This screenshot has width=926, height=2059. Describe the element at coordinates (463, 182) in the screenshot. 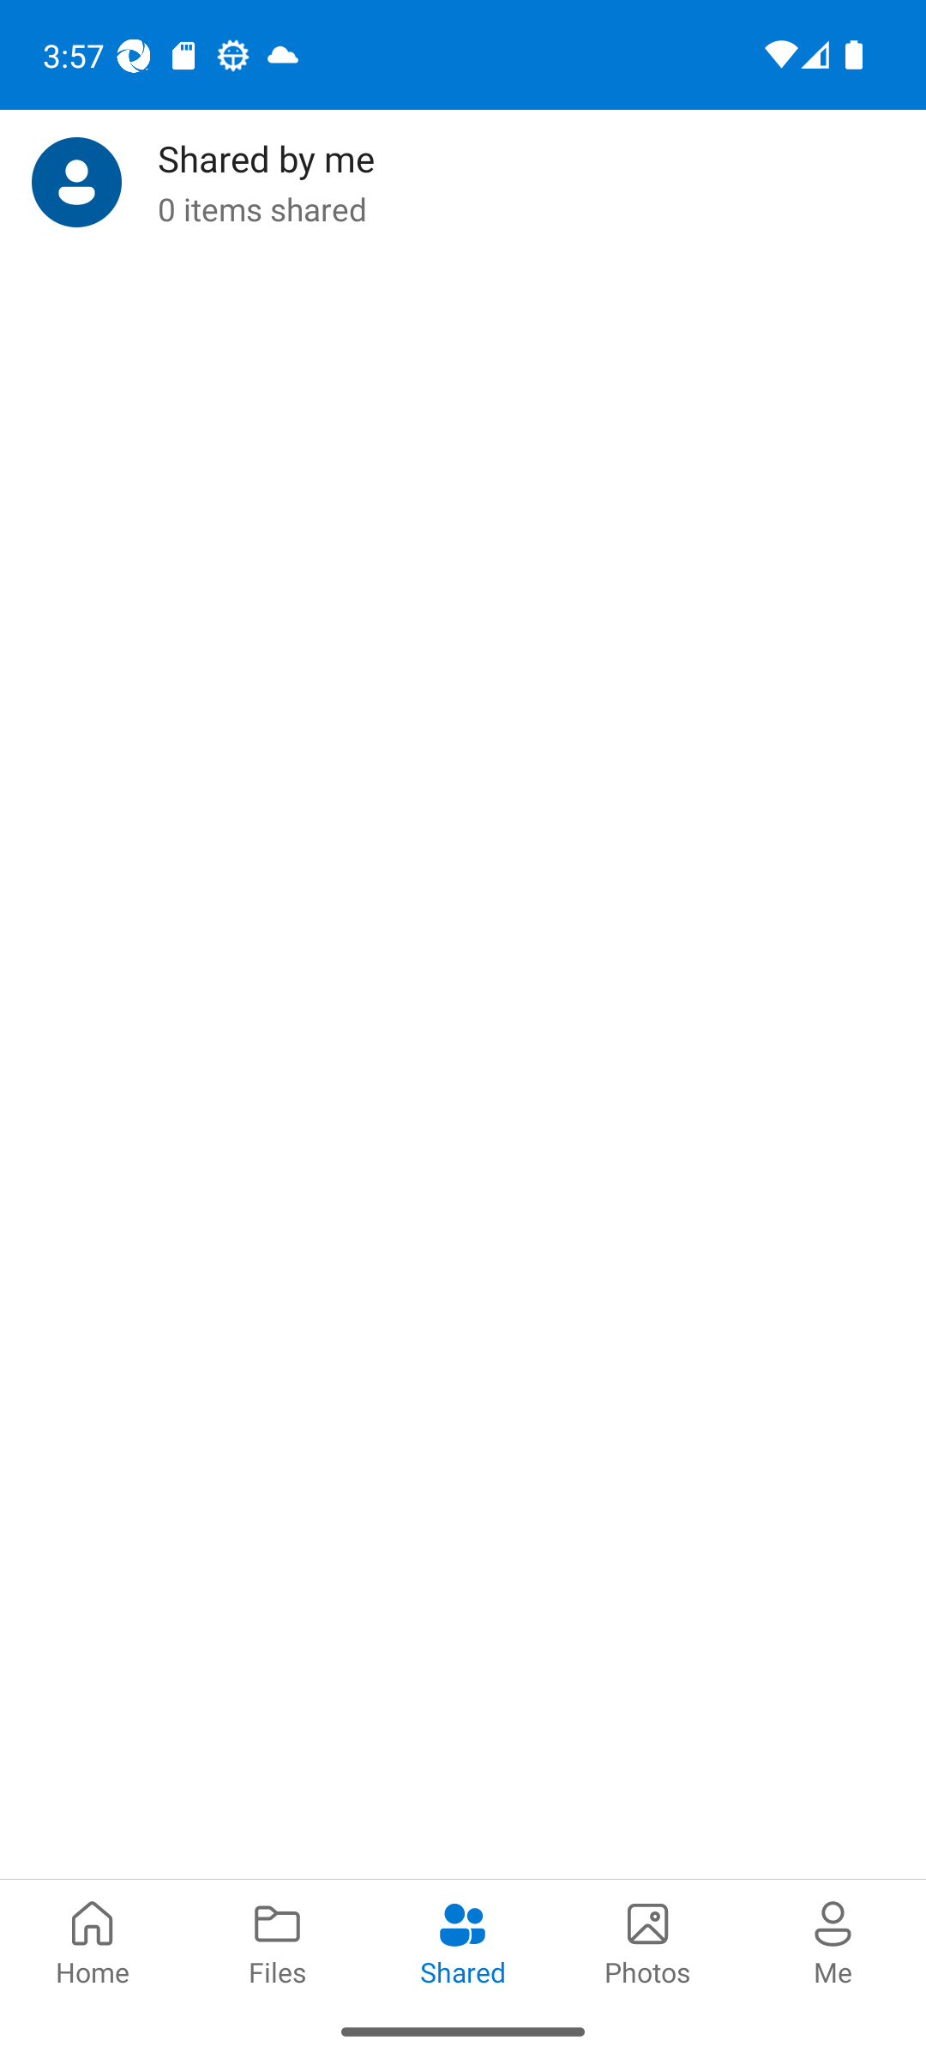

I see `0 Shared by me 0 items shared` at that location.